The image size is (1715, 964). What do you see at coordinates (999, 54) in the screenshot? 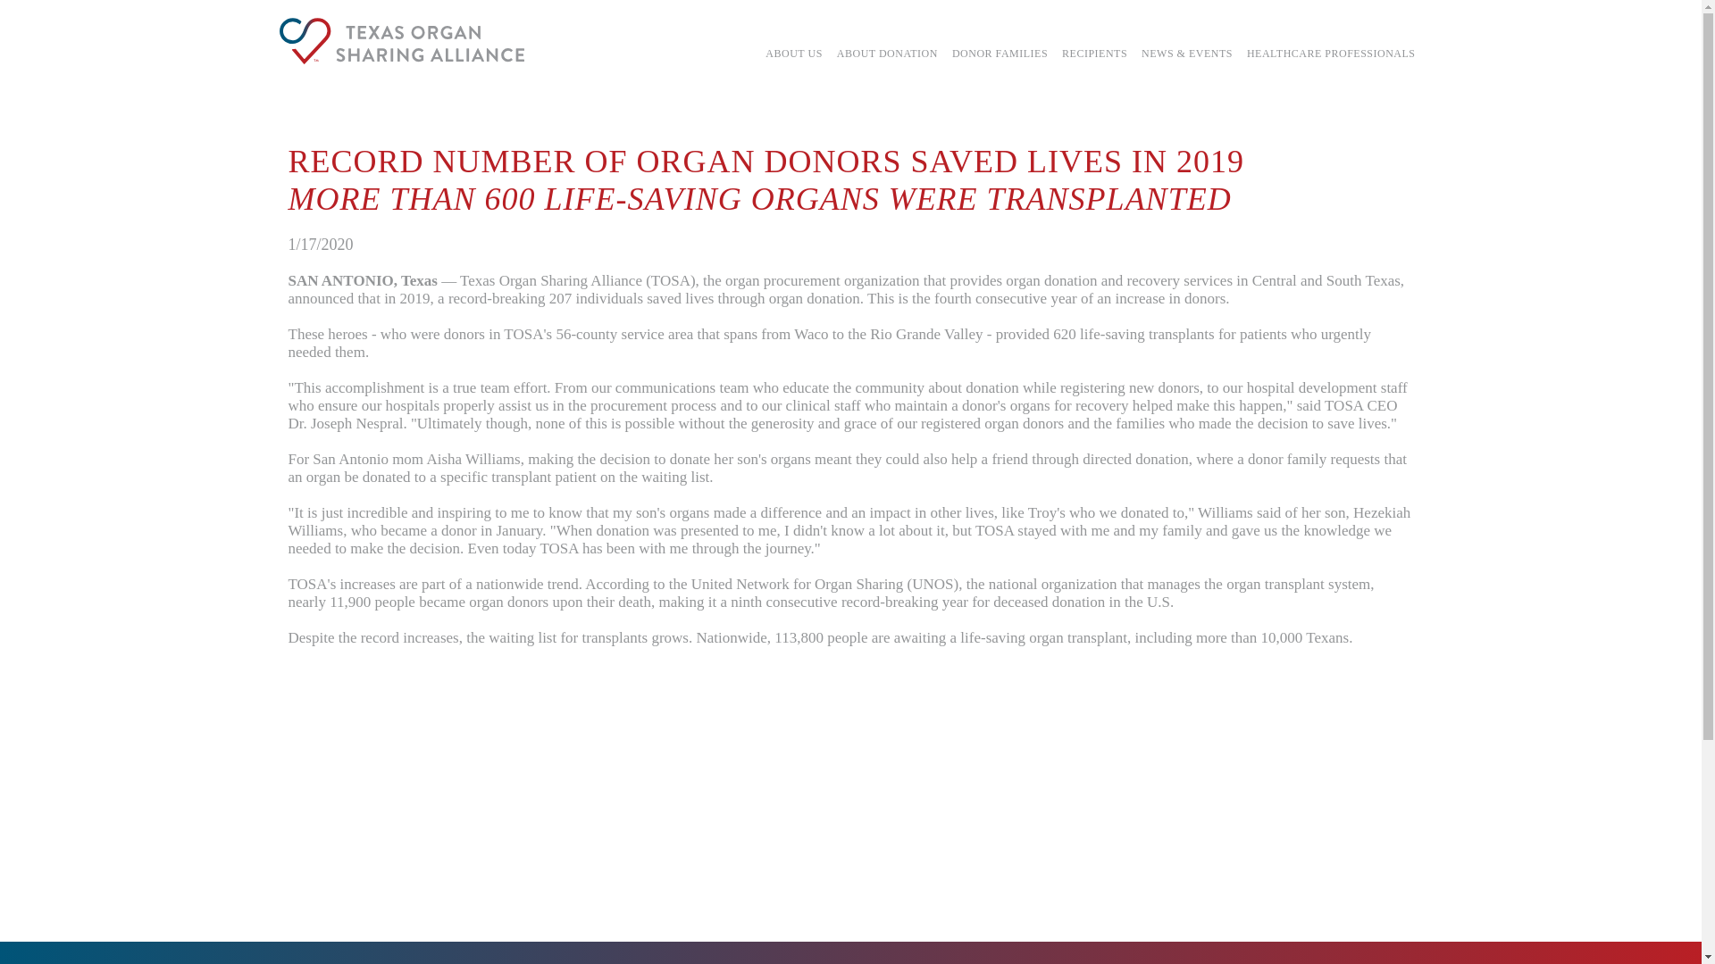
I see `DONOR FAMILIES` at bounding box center [999, 54].